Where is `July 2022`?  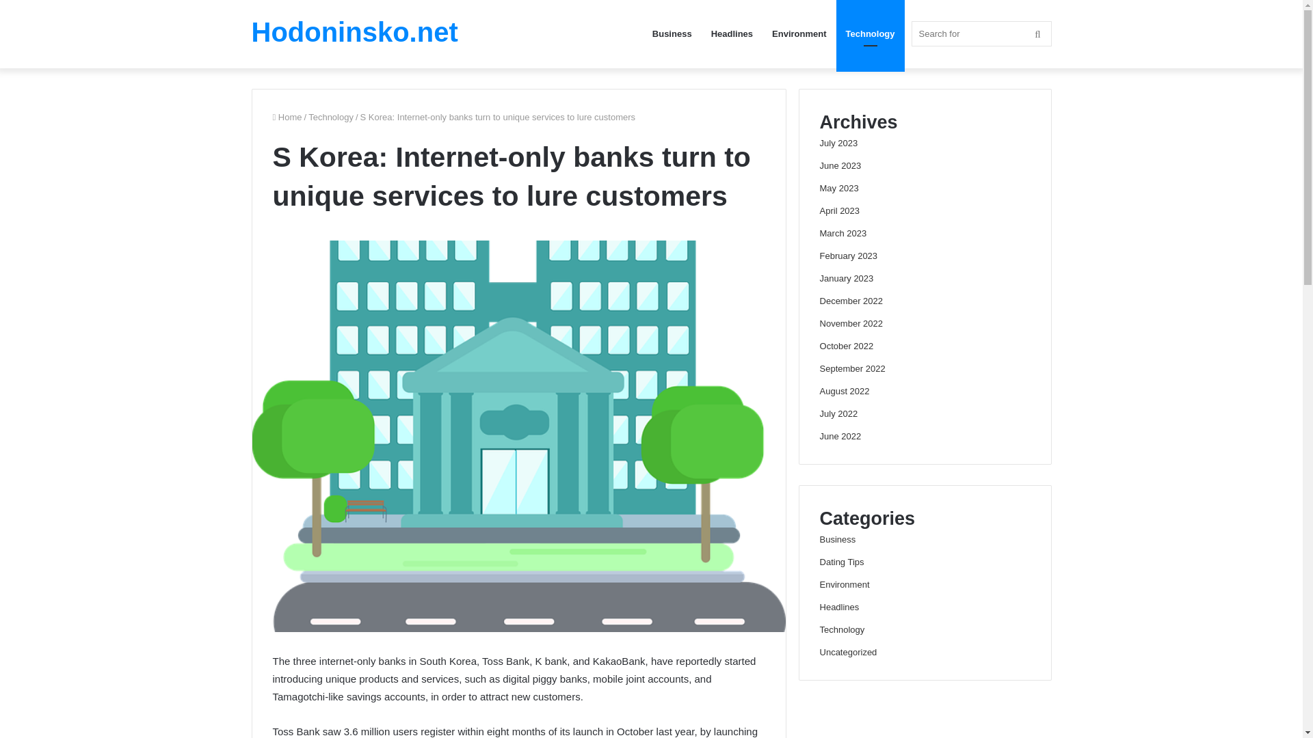 July 2022 is located at coordinates (838, 414).